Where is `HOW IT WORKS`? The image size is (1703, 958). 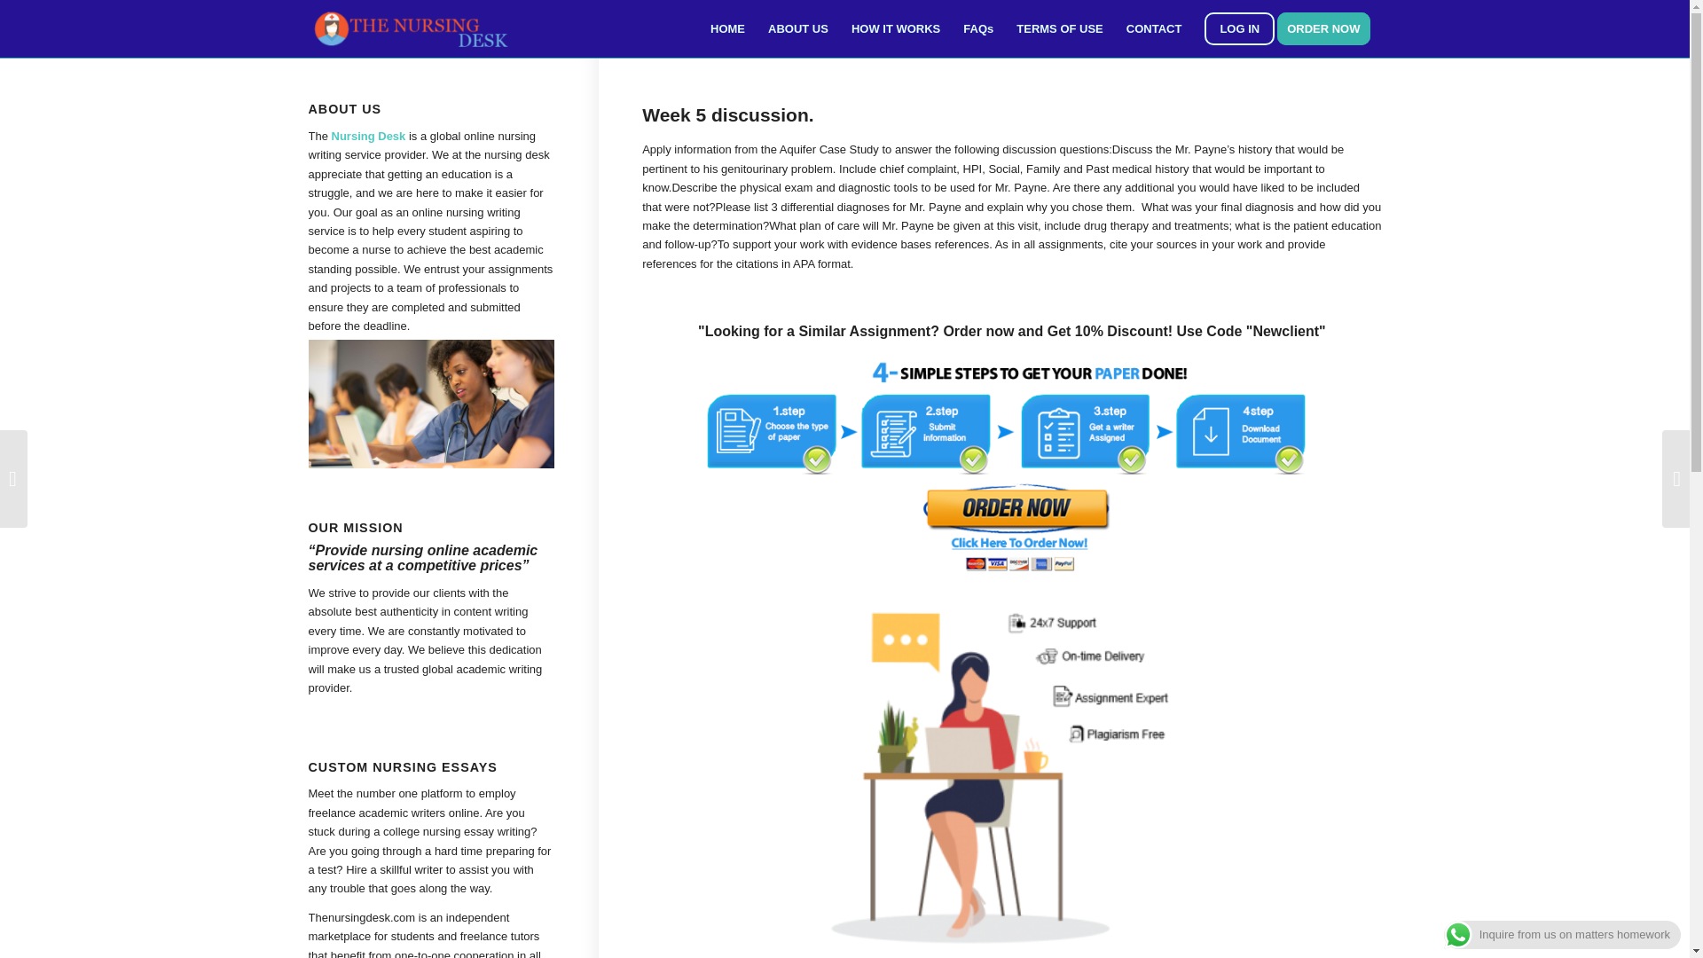 HOW IT WORKS is located at coordinates (896, 28).